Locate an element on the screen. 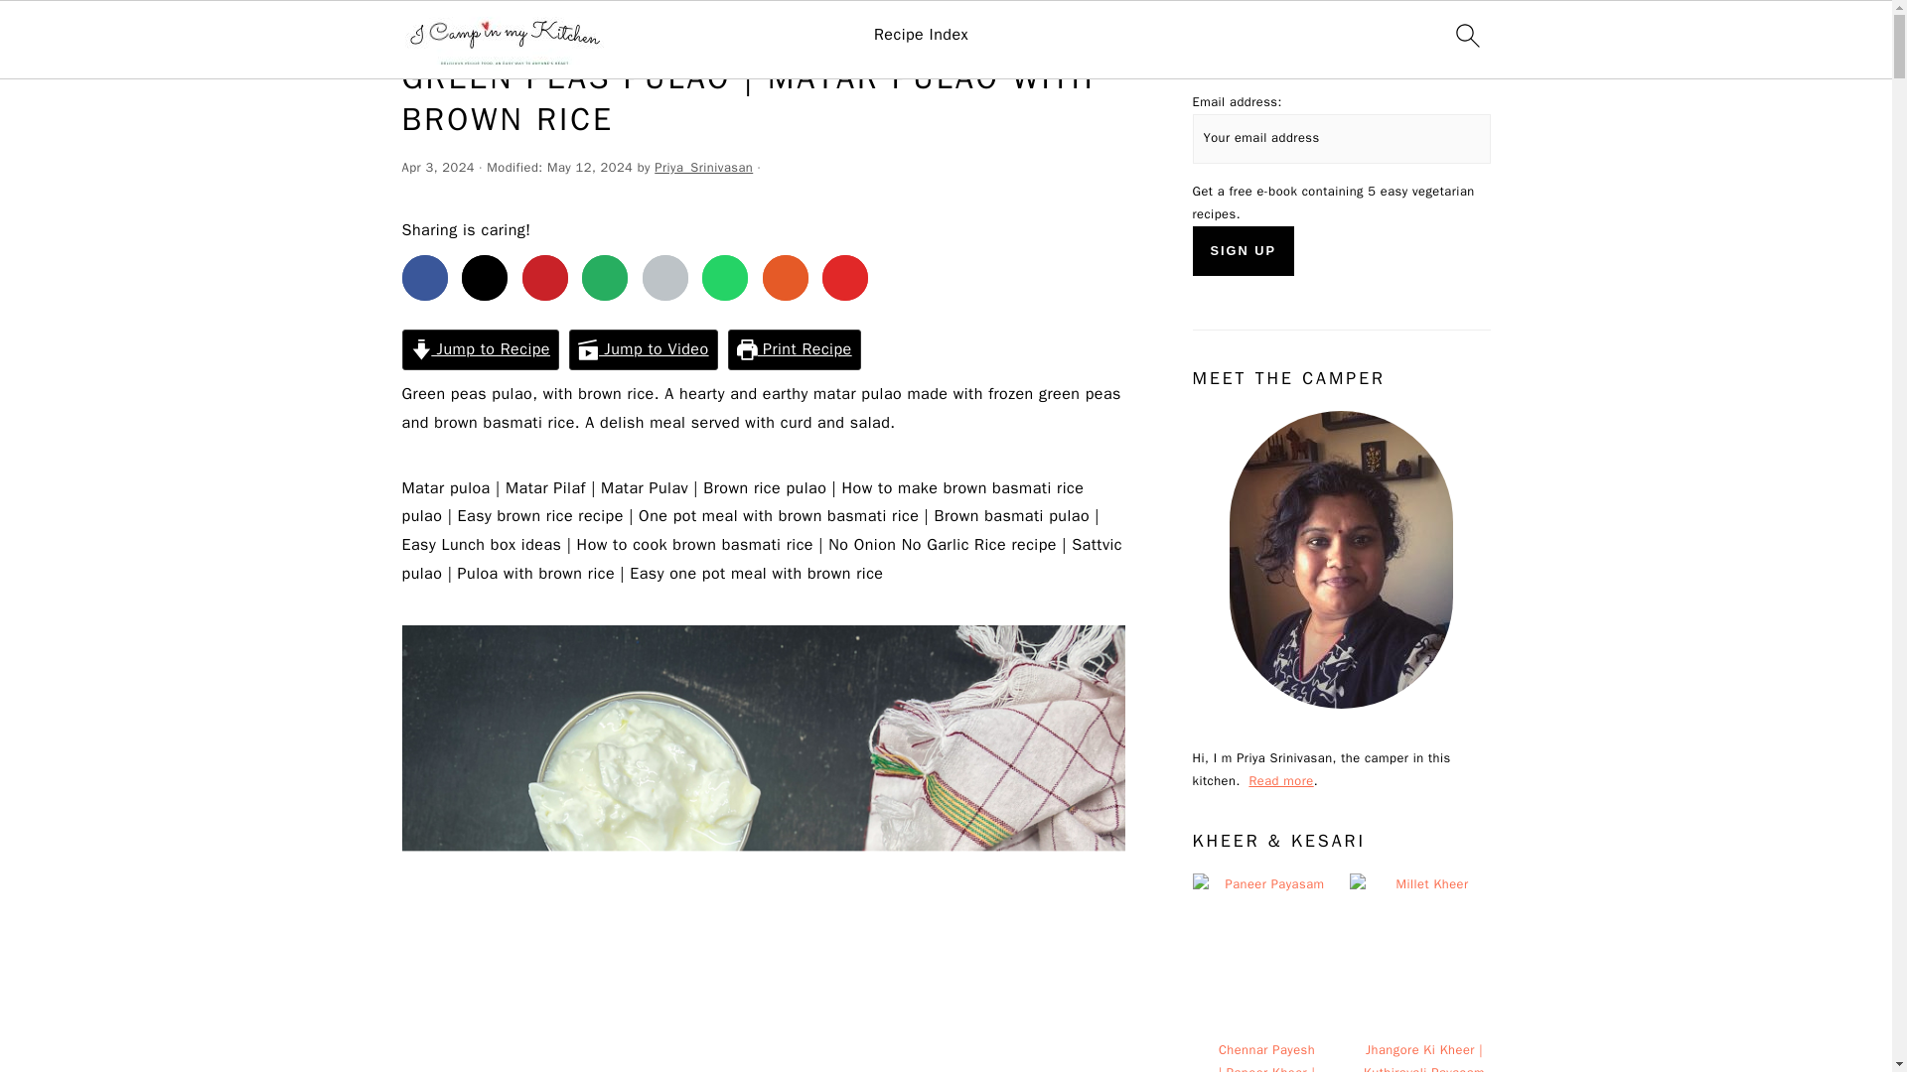  Recipe Index is located at coordinates (921, 35).